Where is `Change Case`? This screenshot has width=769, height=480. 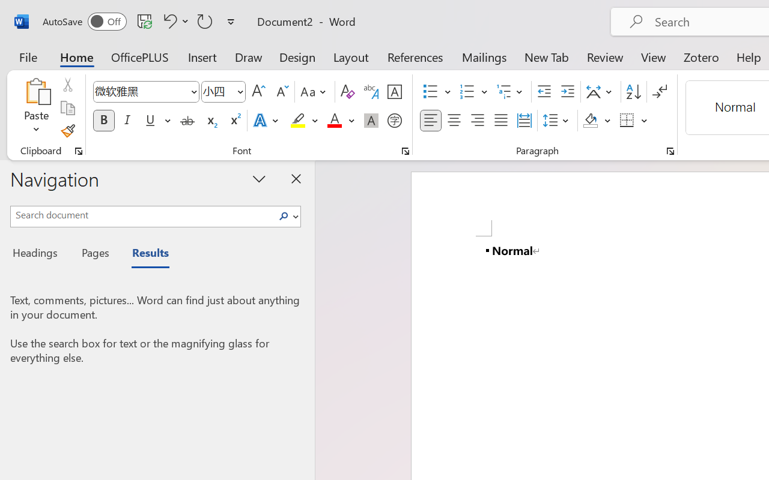 Change Case is located at coordinates (315, 92).